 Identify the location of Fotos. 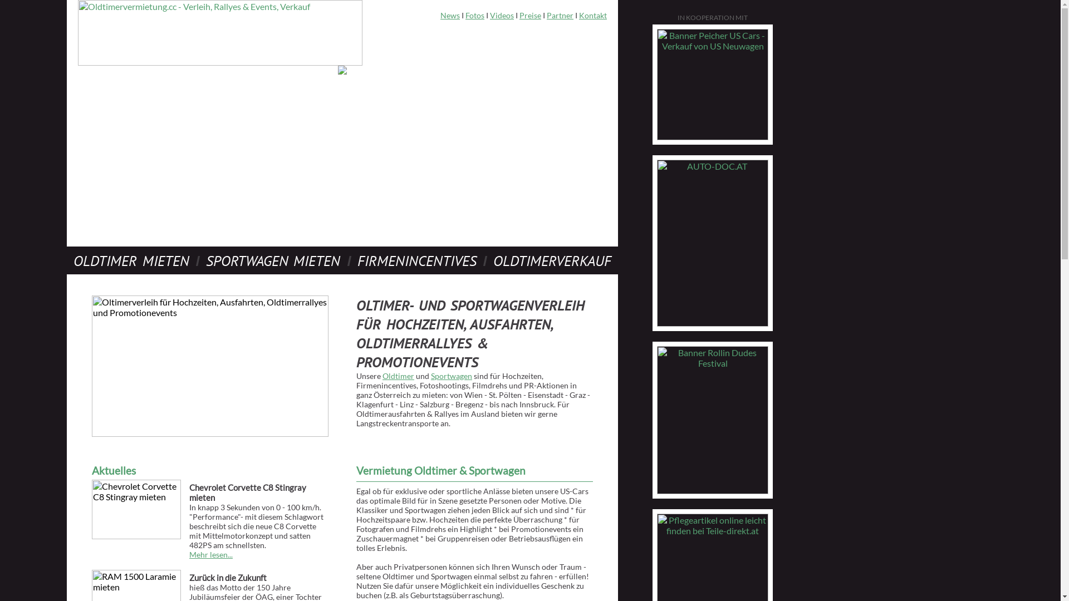
(475, 16).